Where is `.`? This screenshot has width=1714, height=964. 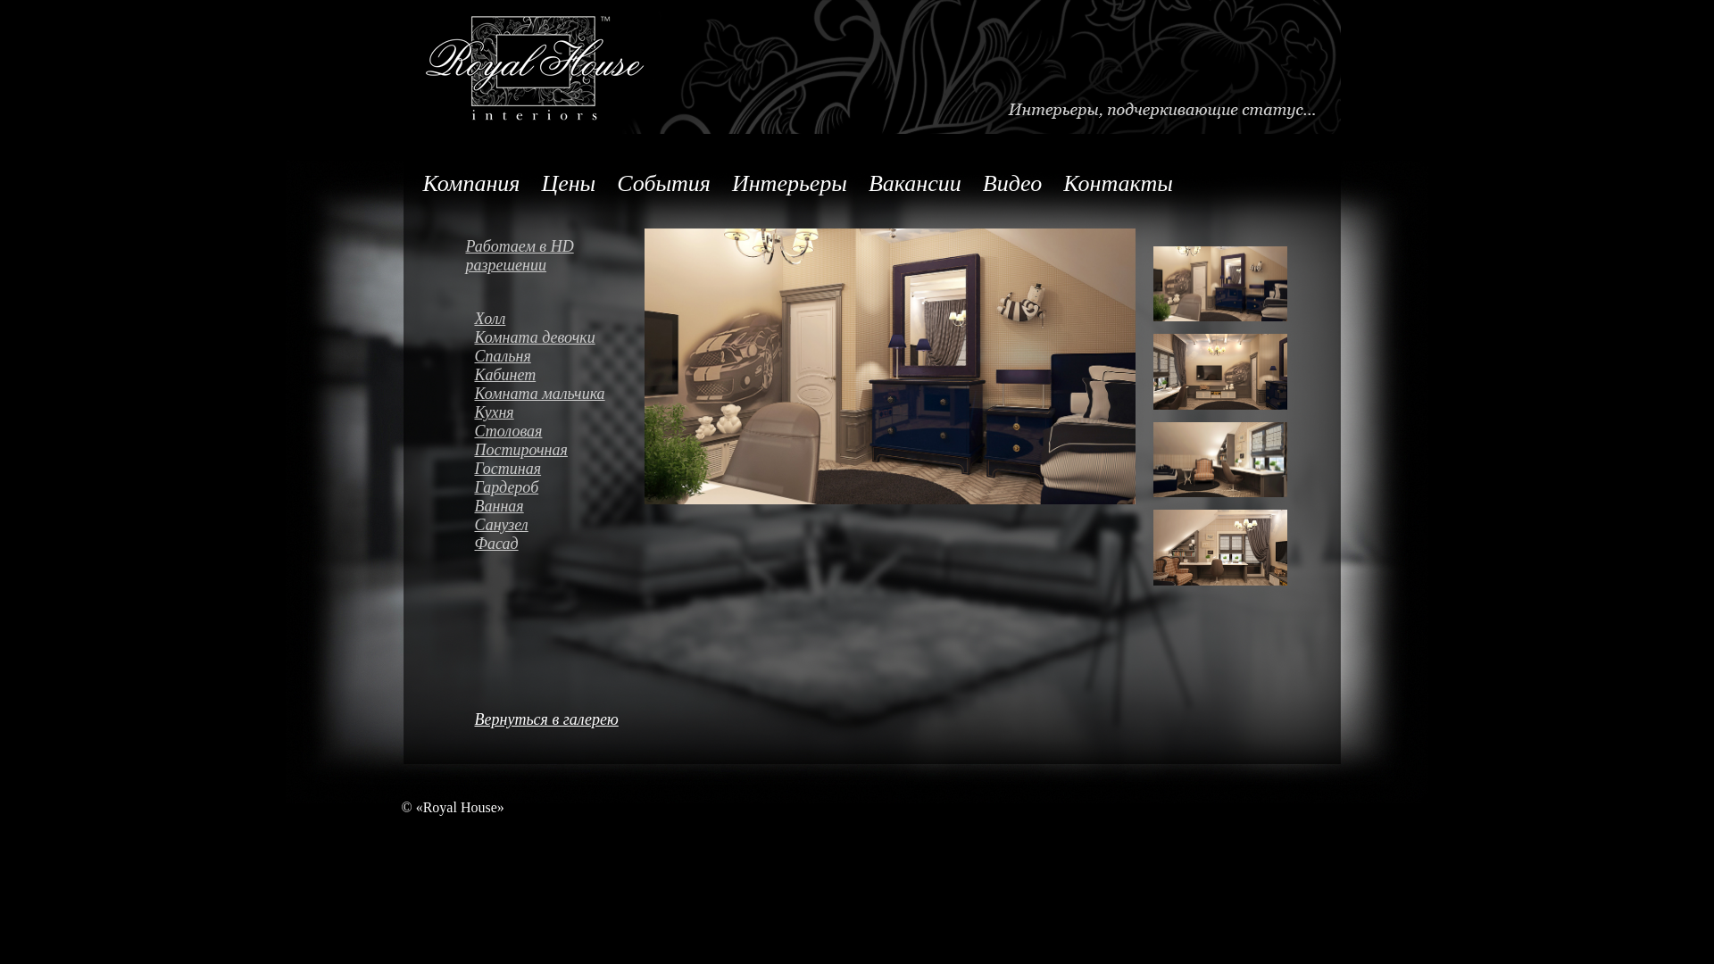 . is located at coordinates (989, 528).